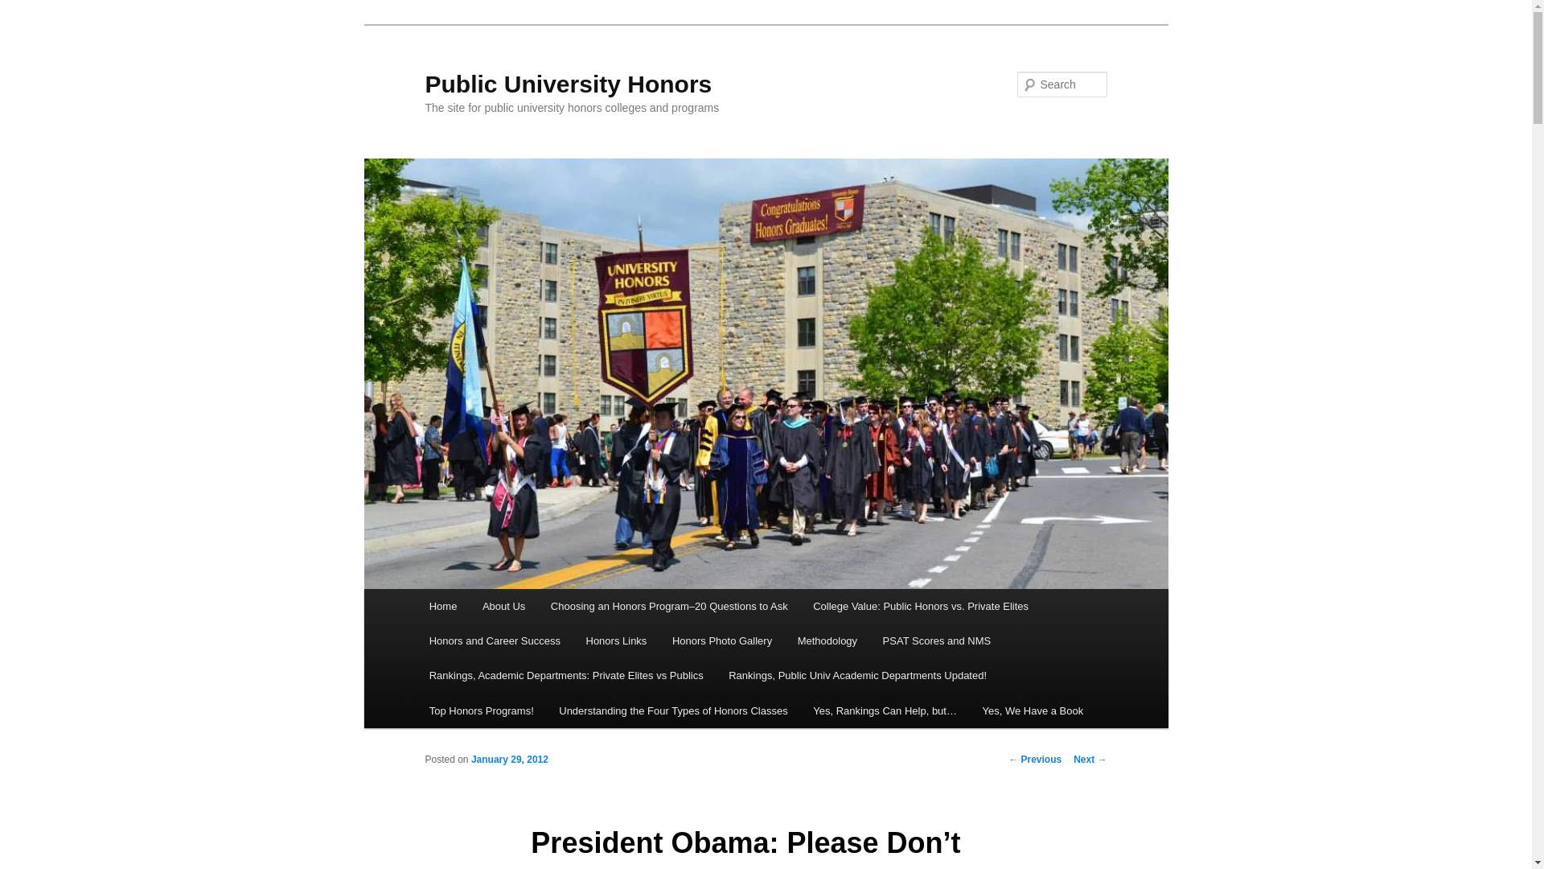  I want to click on January 29, 2012, so click(509, 760).